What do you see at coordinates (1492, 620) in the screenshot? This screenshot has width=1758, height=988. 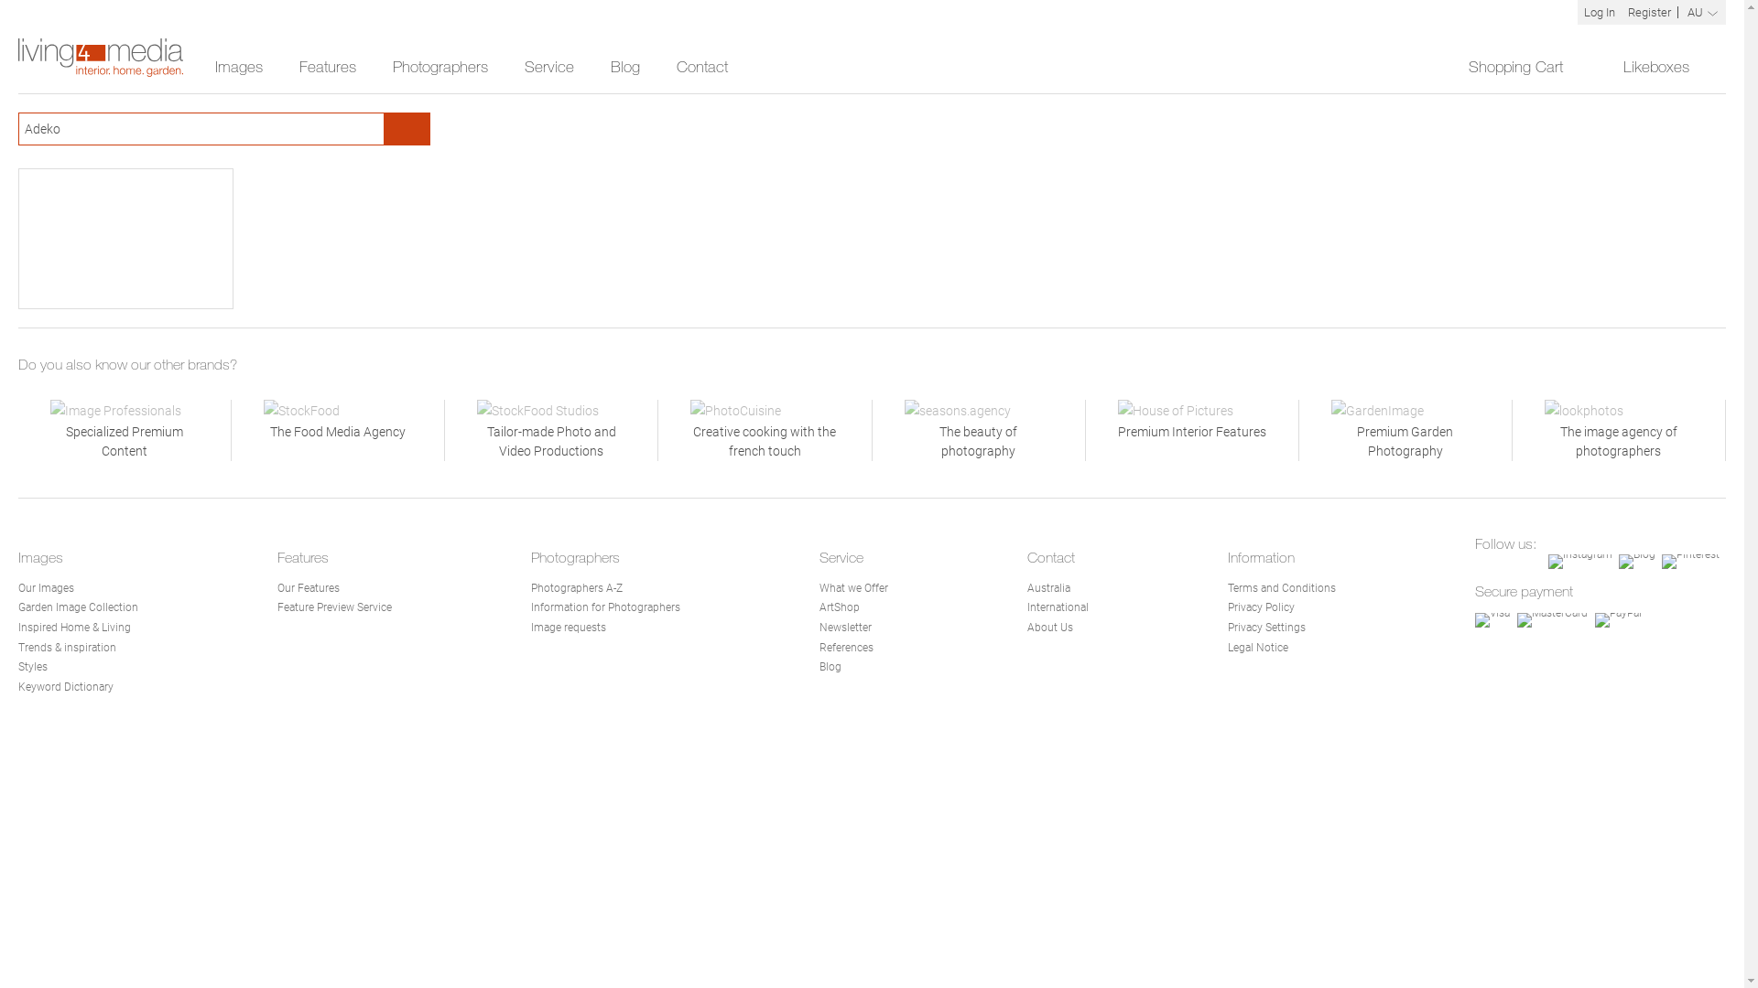 I see `Visa` at bounding box center [1492, 620].